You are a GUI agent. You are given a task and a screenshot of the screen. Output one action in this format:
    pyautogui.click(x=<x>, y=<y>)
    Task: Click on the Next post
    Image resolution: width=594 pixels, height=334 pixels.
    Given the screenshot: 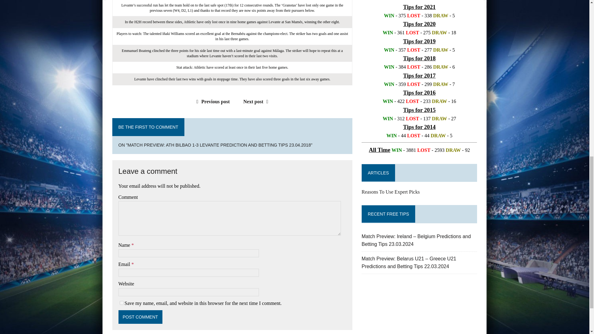 What is the action you would take?
    pyautogui.click(x=257, y=101)
    